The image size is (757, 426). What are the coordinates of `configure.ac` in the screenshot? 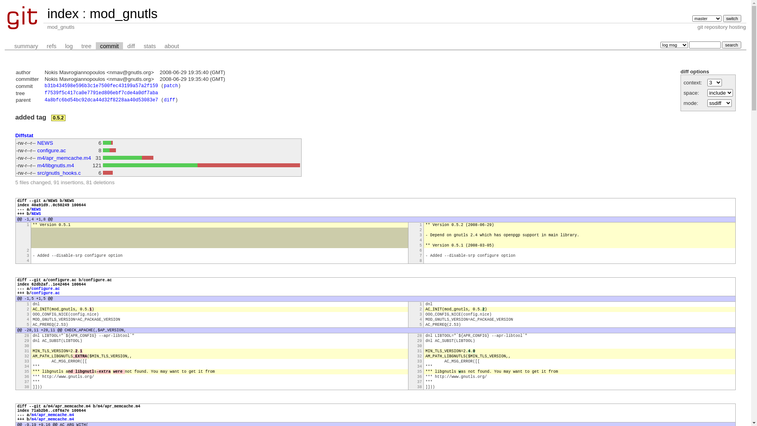 It's located at (52, 150).